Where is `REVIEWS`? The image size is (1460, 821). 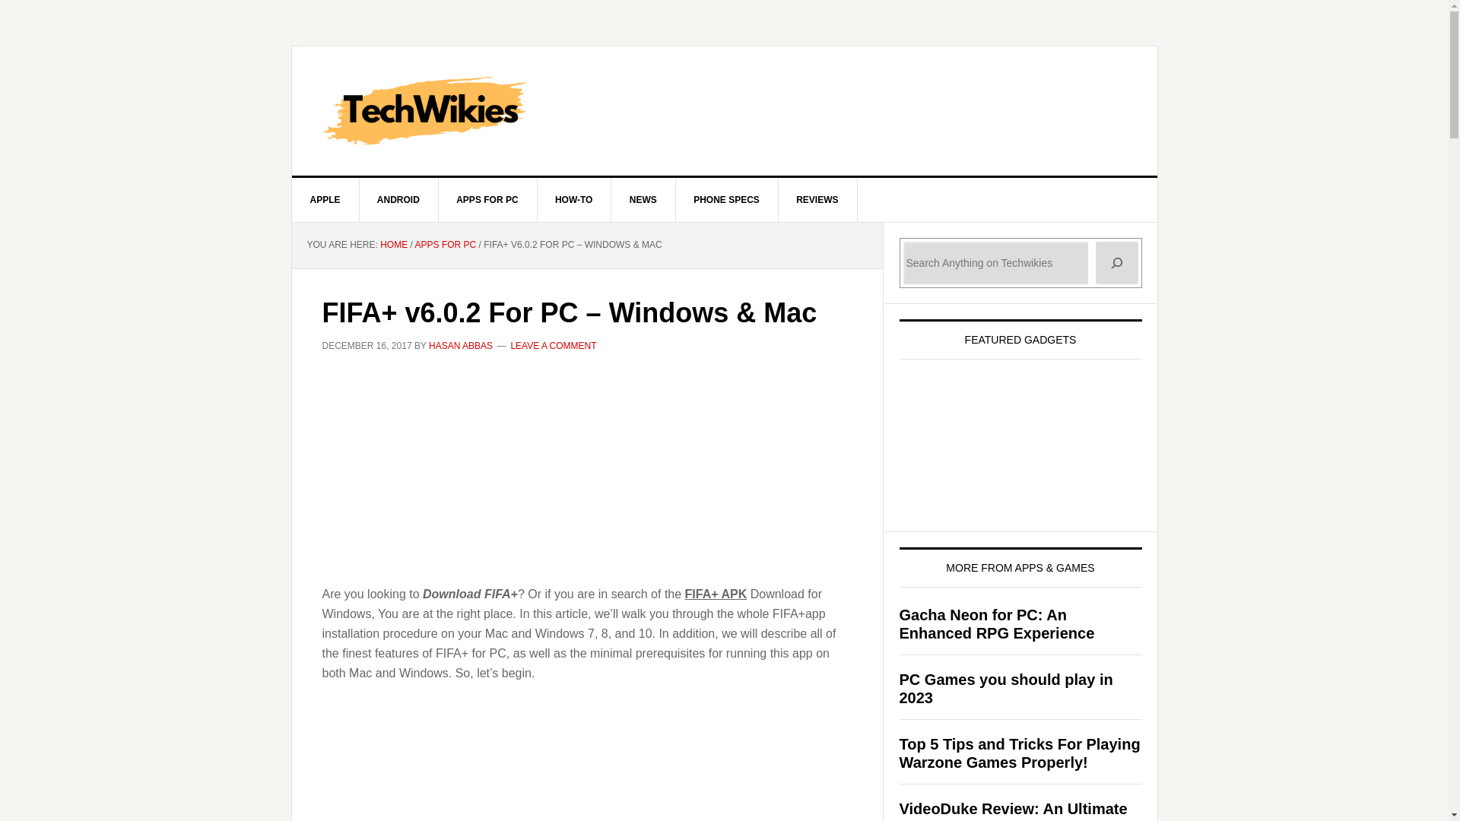
REVIEWS is located at coordinates (817, 199).